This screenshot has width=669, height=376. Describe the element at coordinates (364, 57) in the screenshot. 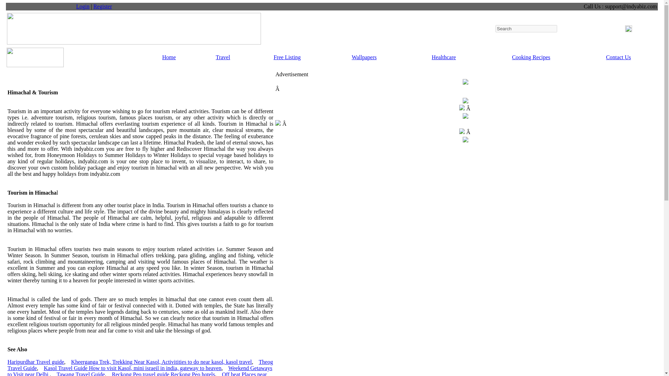

I see `Wallpapers` at that location.